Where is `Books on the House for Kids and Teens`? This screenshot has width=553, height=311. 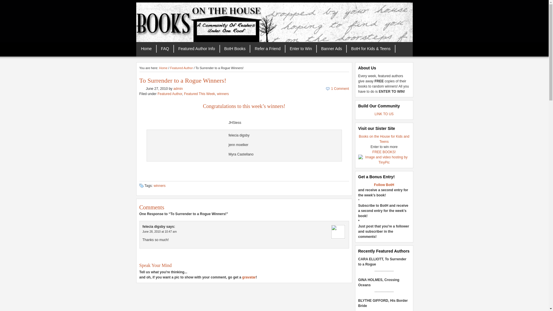 Books on the House for Kids and Teens is located at coordinates (384, 139).